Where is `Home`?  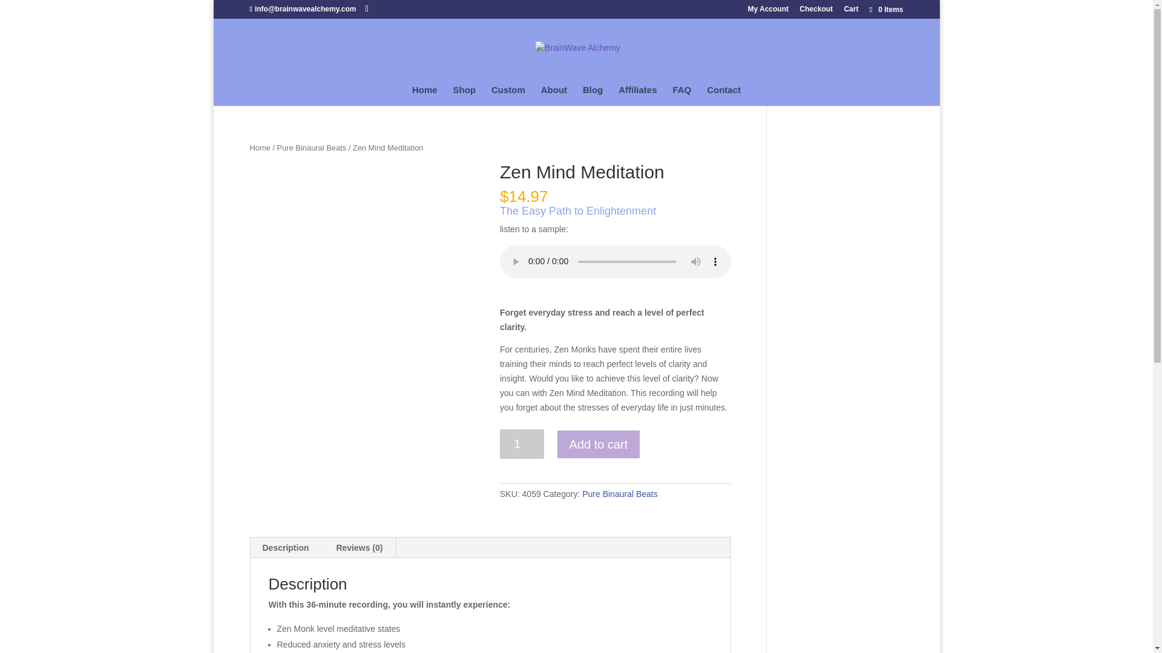 Home is located at coordinates (259, 148).